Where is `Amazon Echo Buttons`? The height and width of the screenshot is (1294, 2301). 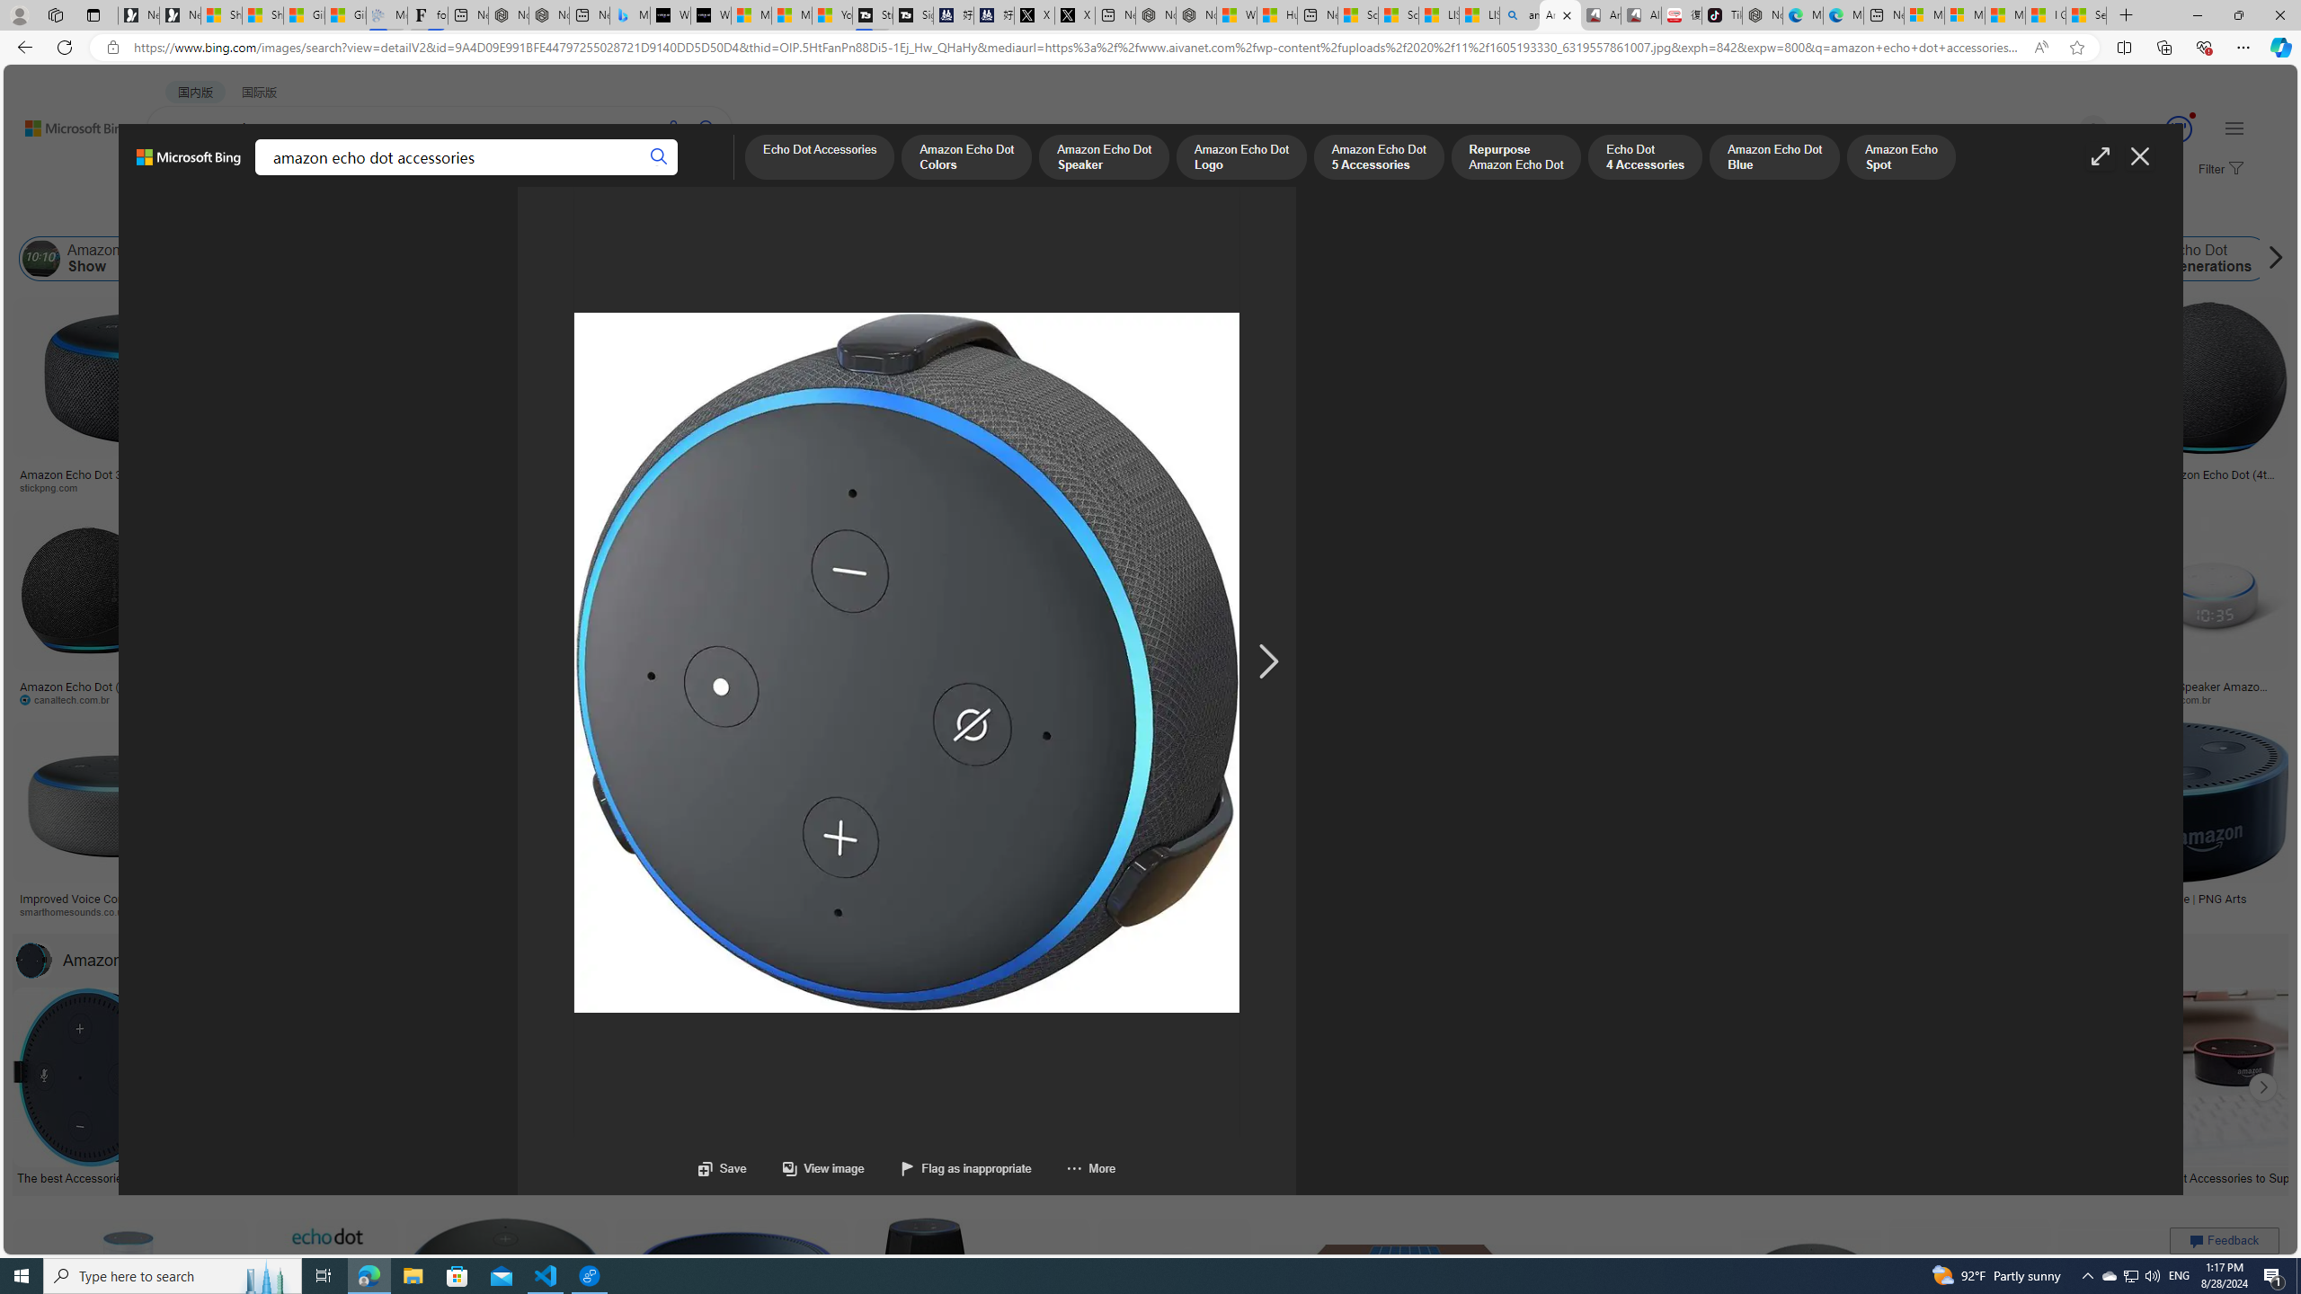 Amazon Echo Buttons is located at coordinates (2356, 259).